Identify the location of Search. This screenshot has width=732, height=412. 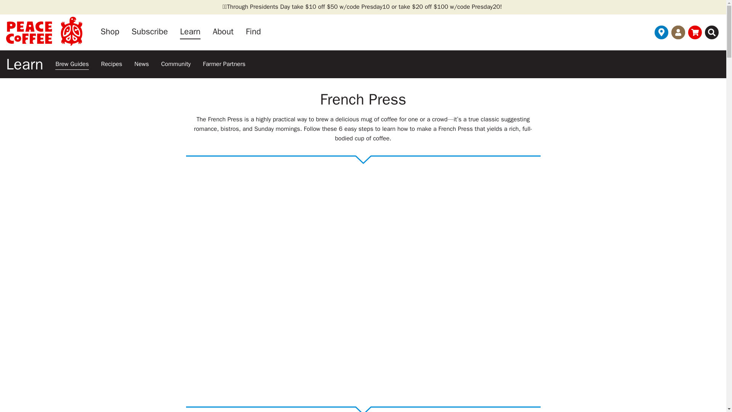
(711, 32).